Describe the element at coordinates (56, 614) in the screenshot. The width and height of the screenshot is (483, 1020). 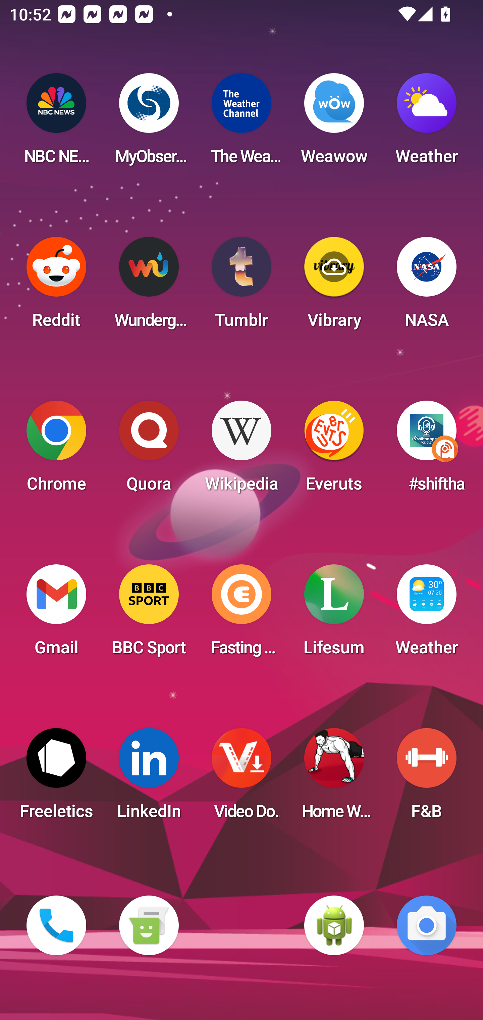
I see `Gmail` at that location.